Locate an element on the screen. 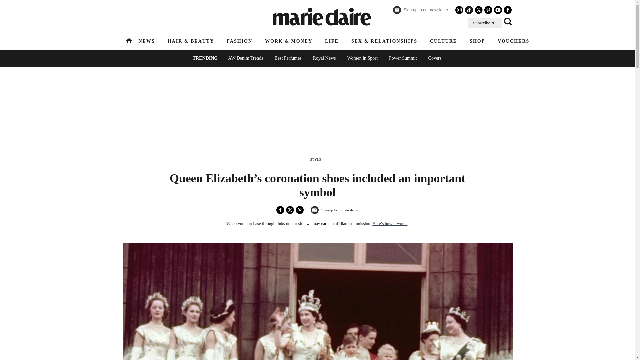 This screenshot has height=360, width=640. LIFE is located at coordinates (332, 41).